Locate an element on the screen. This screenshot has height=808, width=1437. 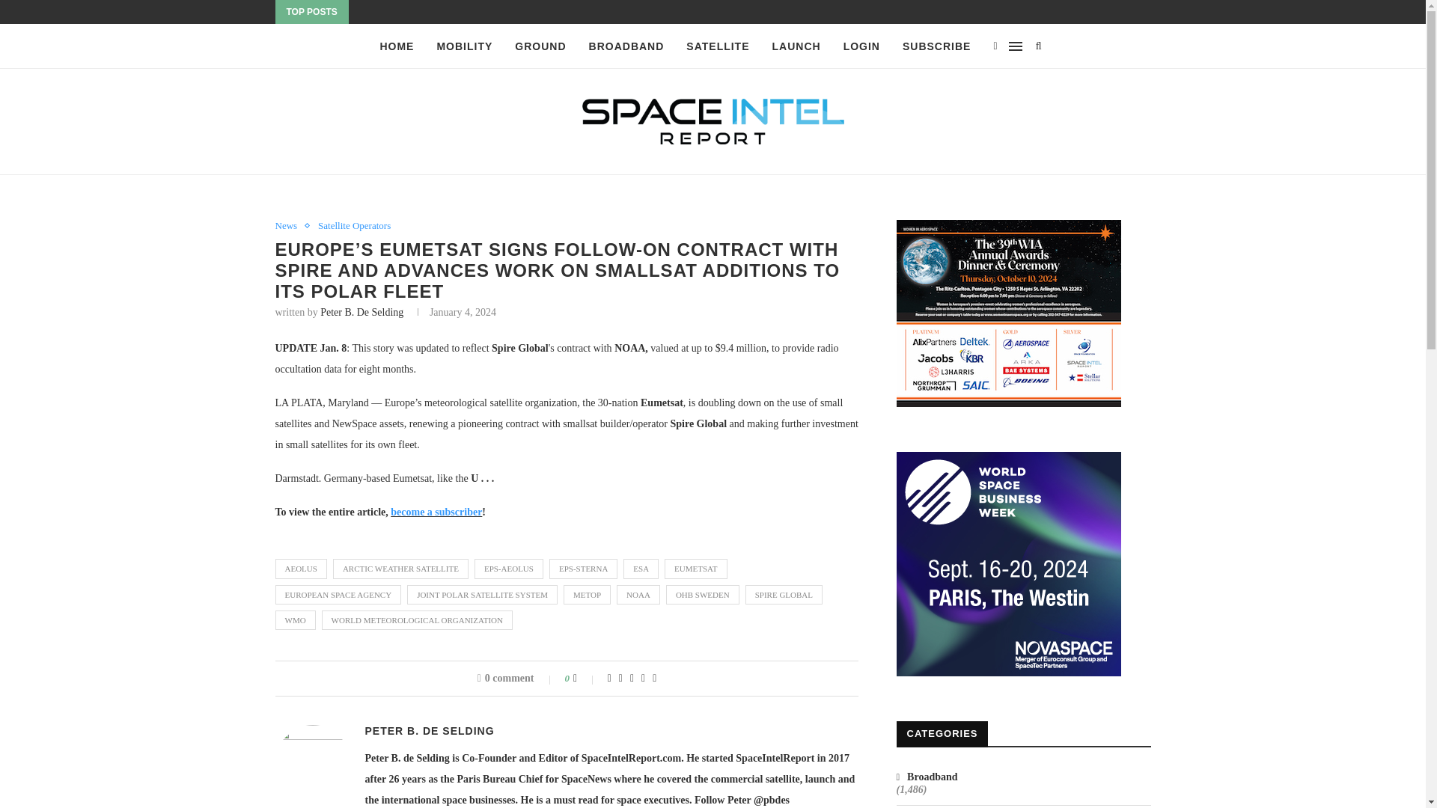
Like is located at coordinates (585, 678).